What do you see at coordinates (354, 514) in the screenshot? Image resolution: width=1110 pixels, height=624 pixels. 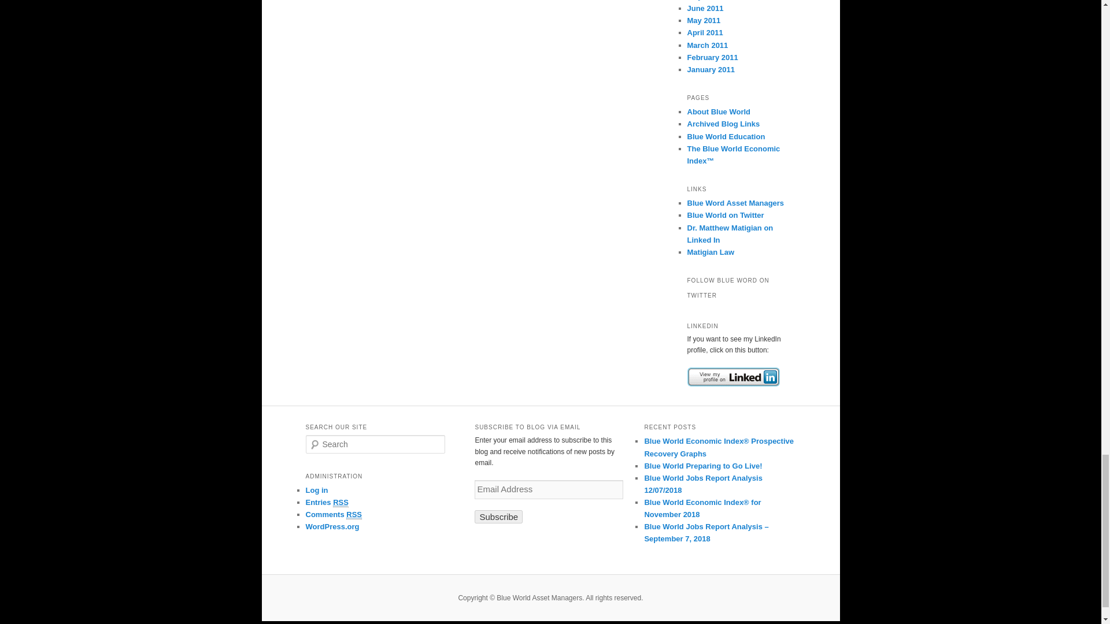 I see `Really Simple Syndication` at bounding box center [354, 514].